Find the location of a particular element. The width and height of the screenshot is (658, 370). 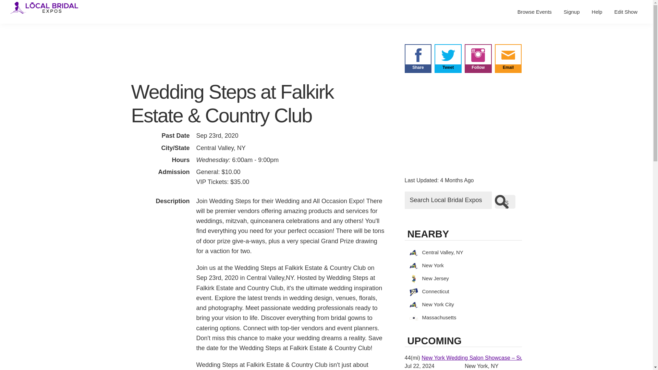

Edit Show is located at coordinates (626, 12).